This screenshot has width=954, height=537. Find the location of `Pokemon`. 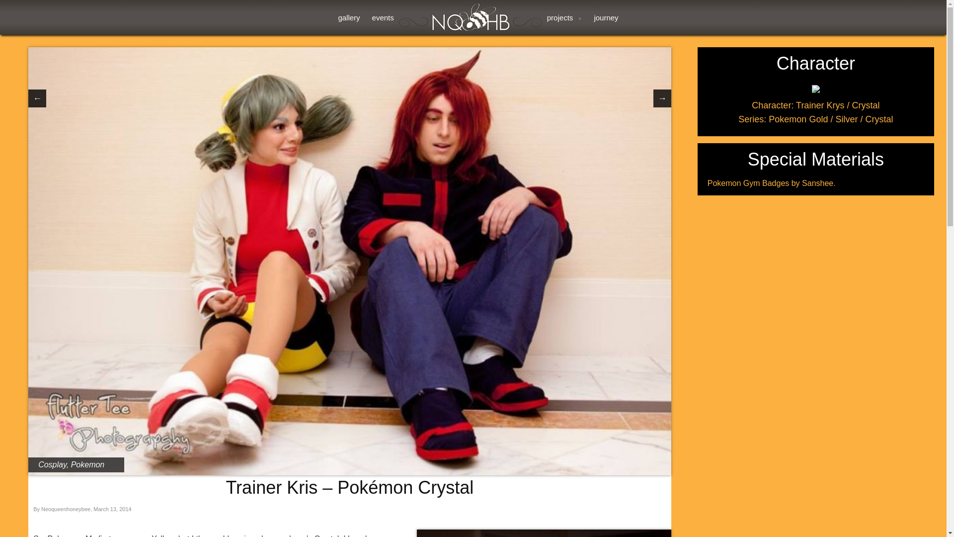

Pokemon is located at coordinates (87, 464).